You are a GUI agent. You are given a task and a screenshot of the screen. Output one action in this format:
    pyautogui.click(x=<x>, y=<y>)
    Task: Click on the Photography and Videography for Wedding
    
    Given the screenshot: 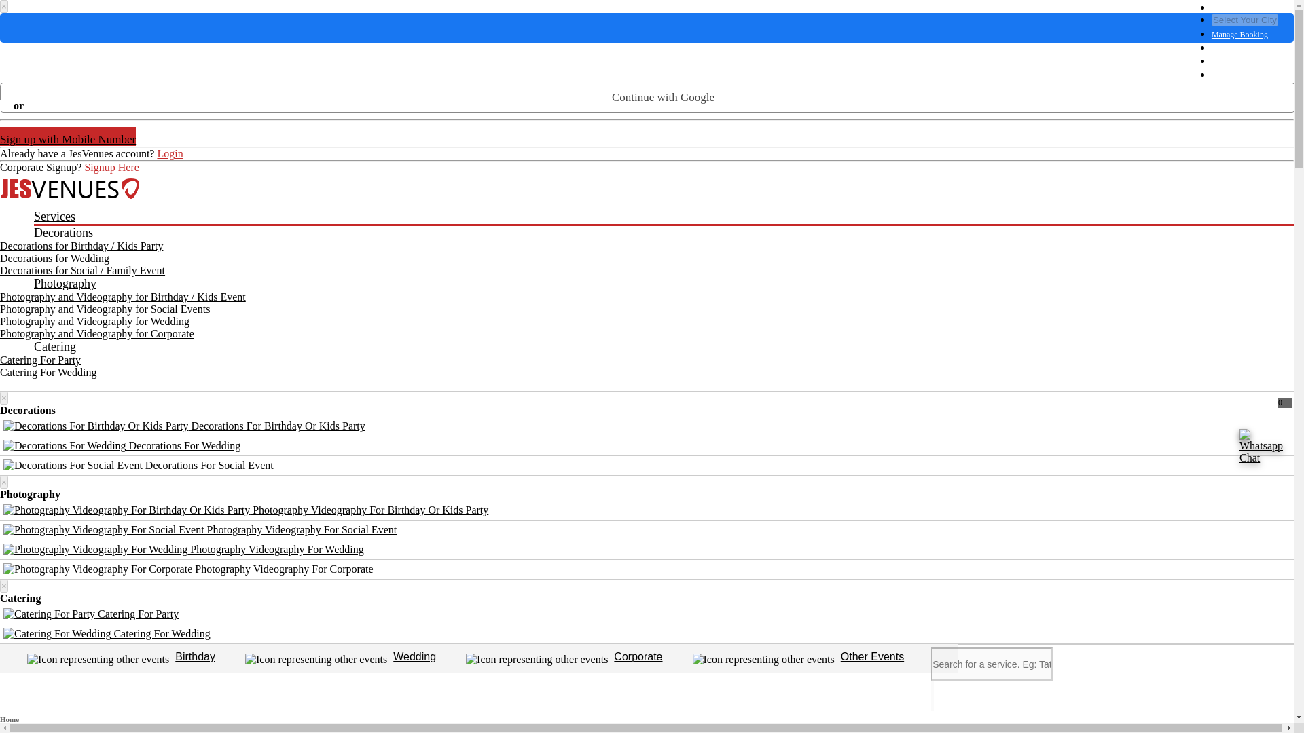 What is the action you would take?
    pyautogui.click(x=94, y=321)
    